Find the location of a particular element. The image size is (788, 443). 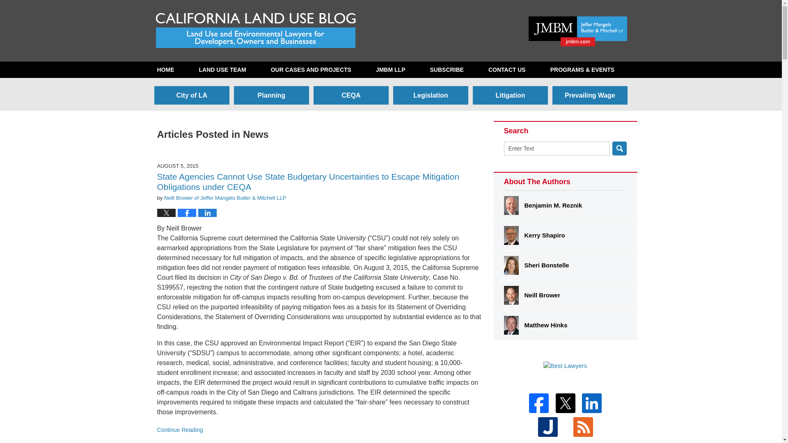

Planning is located at coordinates (271, 95).